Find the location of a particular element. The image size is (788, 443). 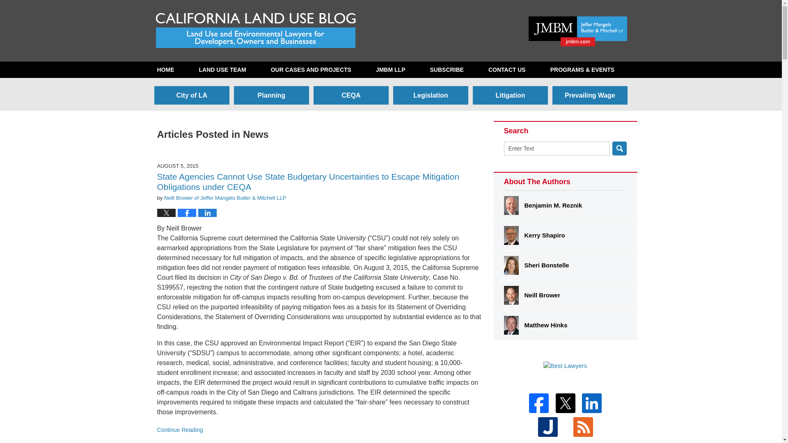

Planning is located at coordinates (271, 95).